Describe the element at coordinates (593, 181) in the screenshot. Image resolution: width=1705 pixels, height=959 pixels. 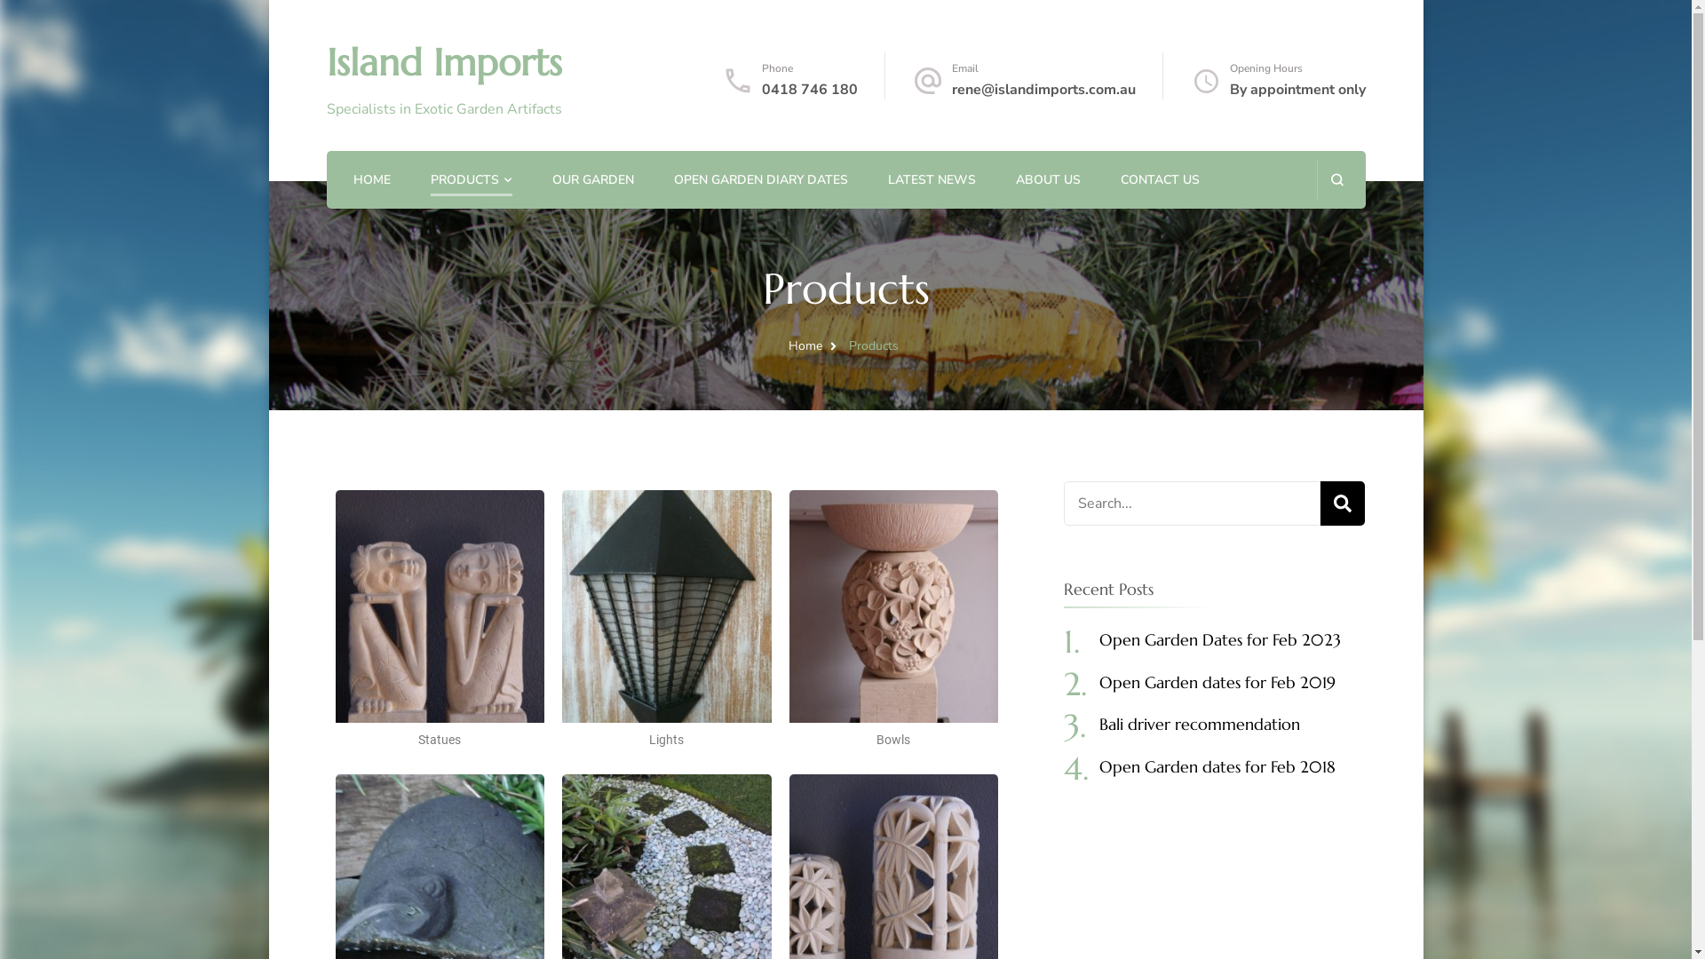
I see `OUR GARDEN` at that location.